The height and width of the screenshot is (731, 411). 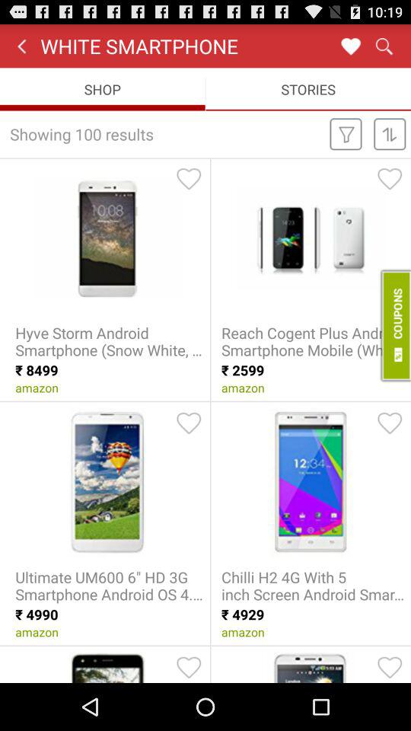 I want to click on add to favorites, so click(x=189, y=423).